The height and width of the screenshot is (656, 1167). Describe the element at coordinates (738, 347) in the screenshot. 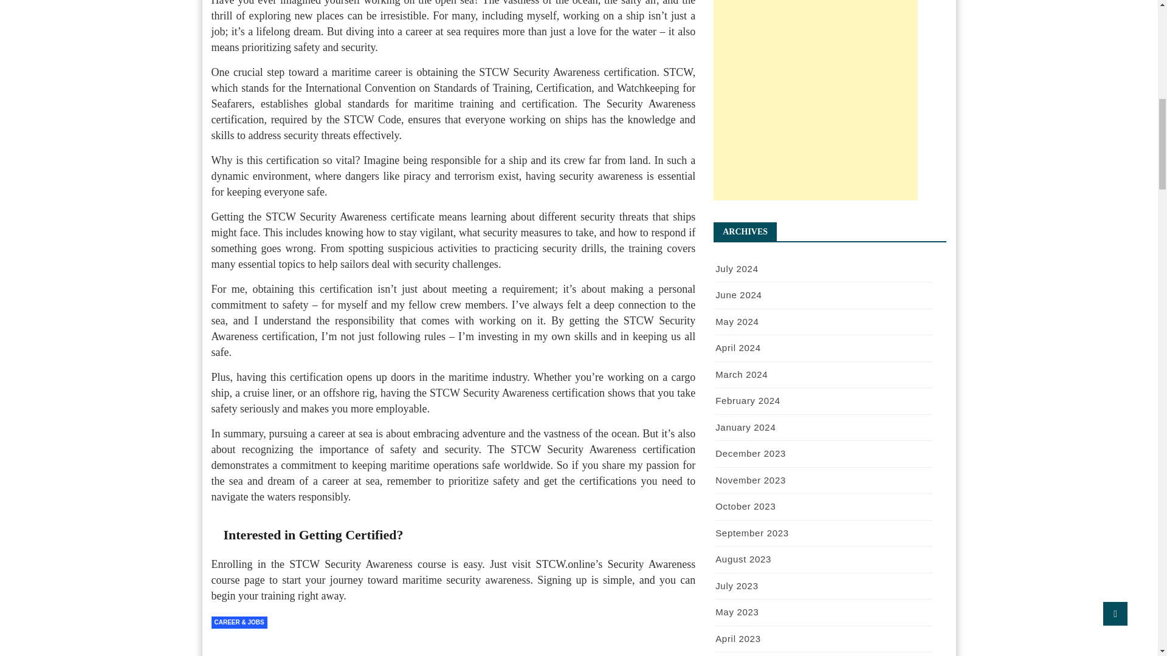

I see `April 2024` at that location.